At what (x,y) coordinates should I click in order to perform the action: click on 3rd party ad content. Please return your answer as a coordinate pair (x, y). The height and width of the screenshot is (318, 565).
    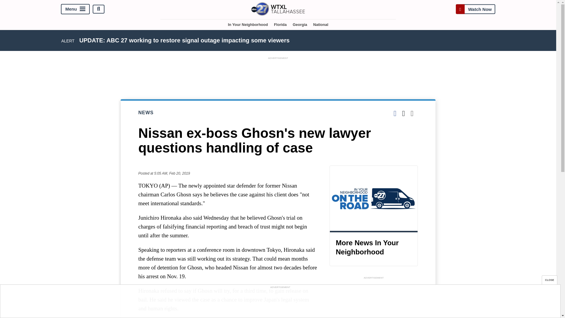
    Looking at the image, I should click on (280, 303).